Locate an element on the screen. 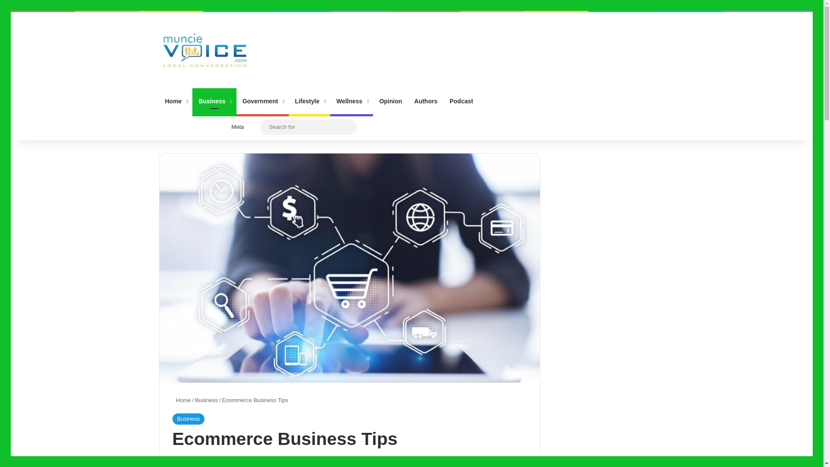  Wellness is located at coordinates (351, 101).